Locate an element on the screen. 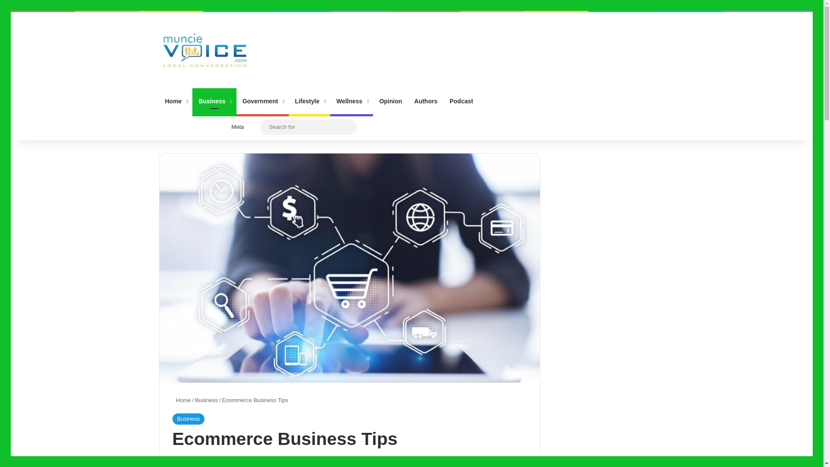  Wellness is located at coordinates (351, 101).